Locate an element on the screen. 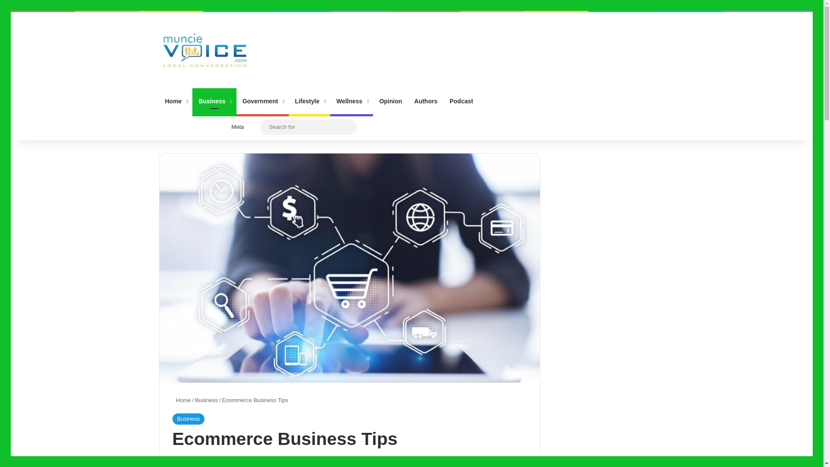  Wellness is located at coordinates (351, 101).